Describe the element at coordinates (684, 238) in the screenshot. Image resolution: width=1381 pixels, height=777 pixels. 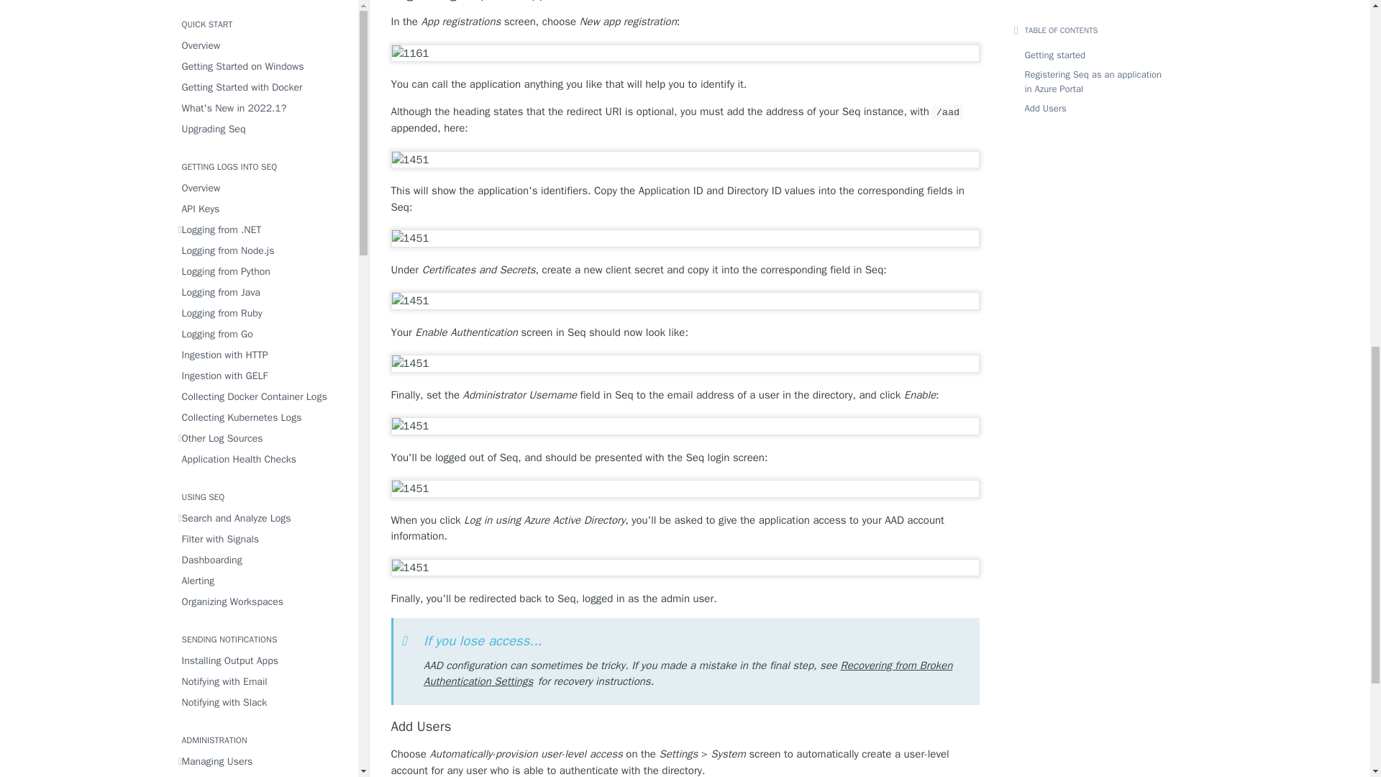
I see `AAD-IDs.png` at that location.